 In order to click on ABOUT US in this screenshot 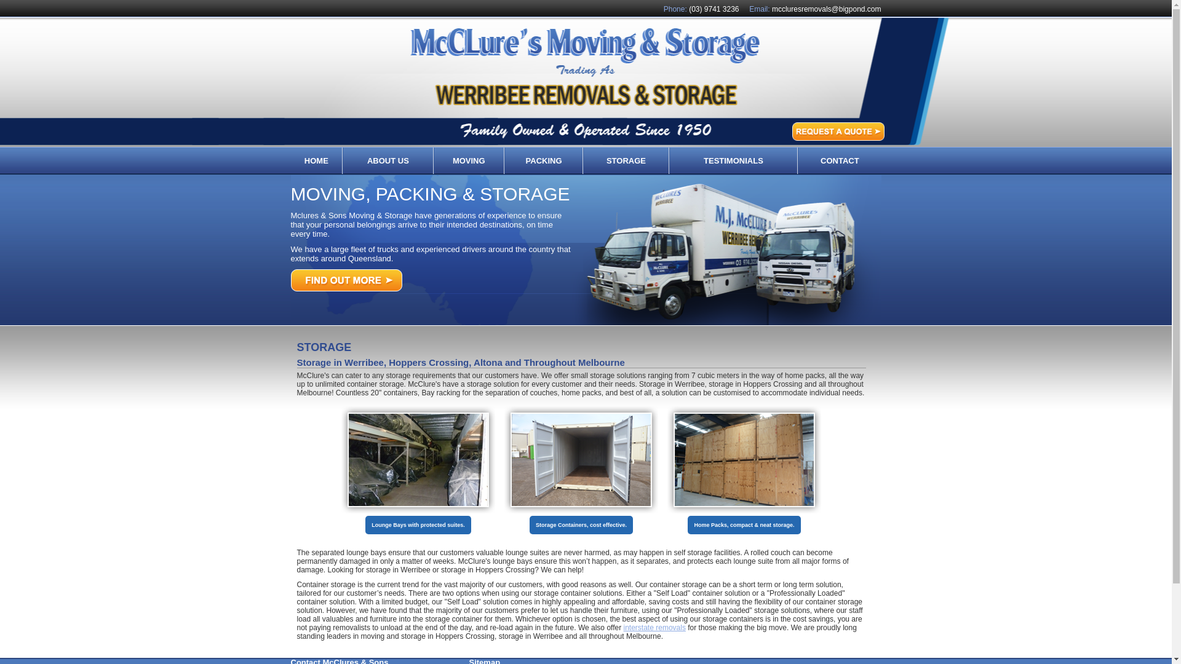, I will do `click(388, 161)`.